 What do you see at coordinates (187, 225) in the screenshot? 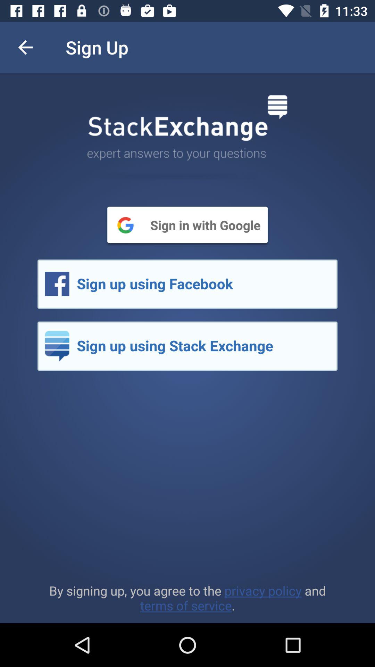
I see `tap sign in with` at bounding box center [187, 225].